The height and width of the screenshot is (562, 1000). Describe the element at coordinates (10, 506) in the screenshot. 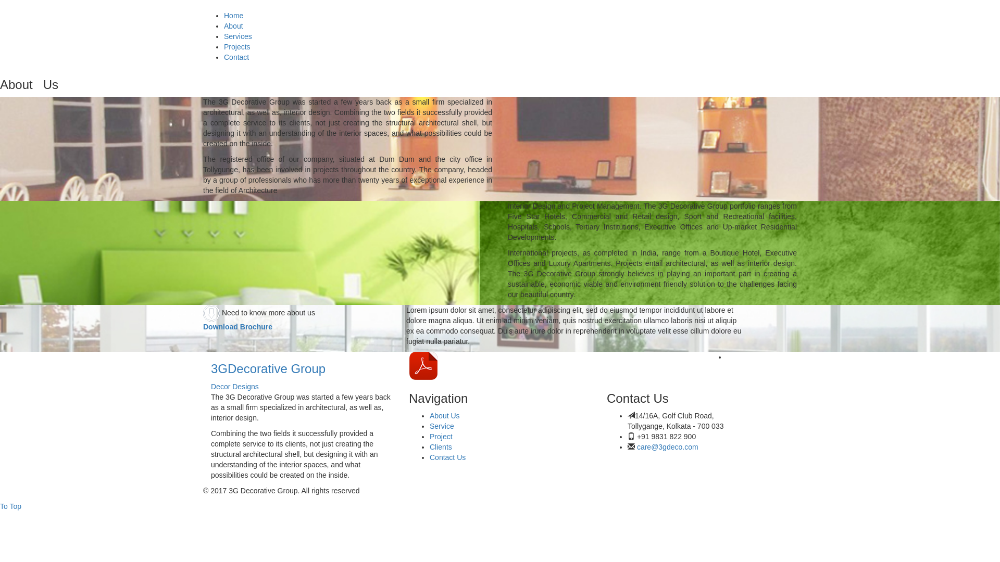

I see `To Top` at that location.